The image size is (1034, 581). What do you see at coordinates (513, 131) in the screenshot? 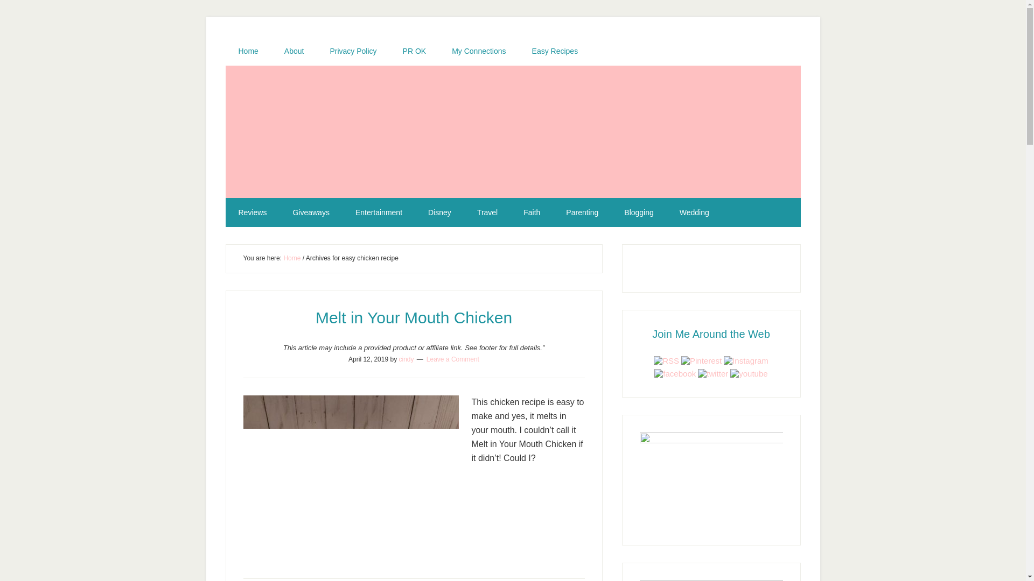
I see `The Mom Maven` at bounding box center [513, 131].